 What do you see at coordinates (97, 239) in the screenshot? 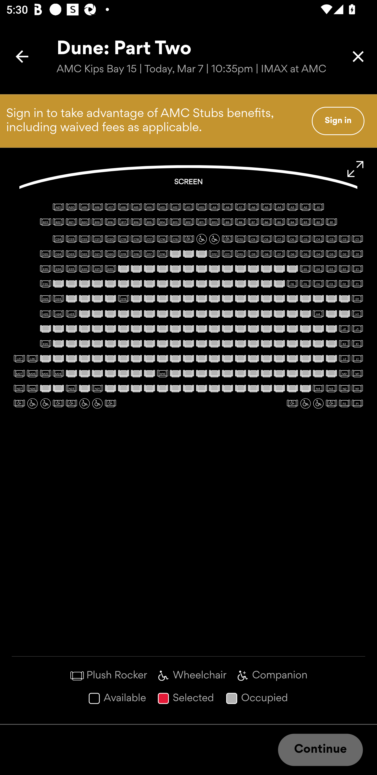
I see `C21, Regular seat, available` at bounding box center [97, 239].